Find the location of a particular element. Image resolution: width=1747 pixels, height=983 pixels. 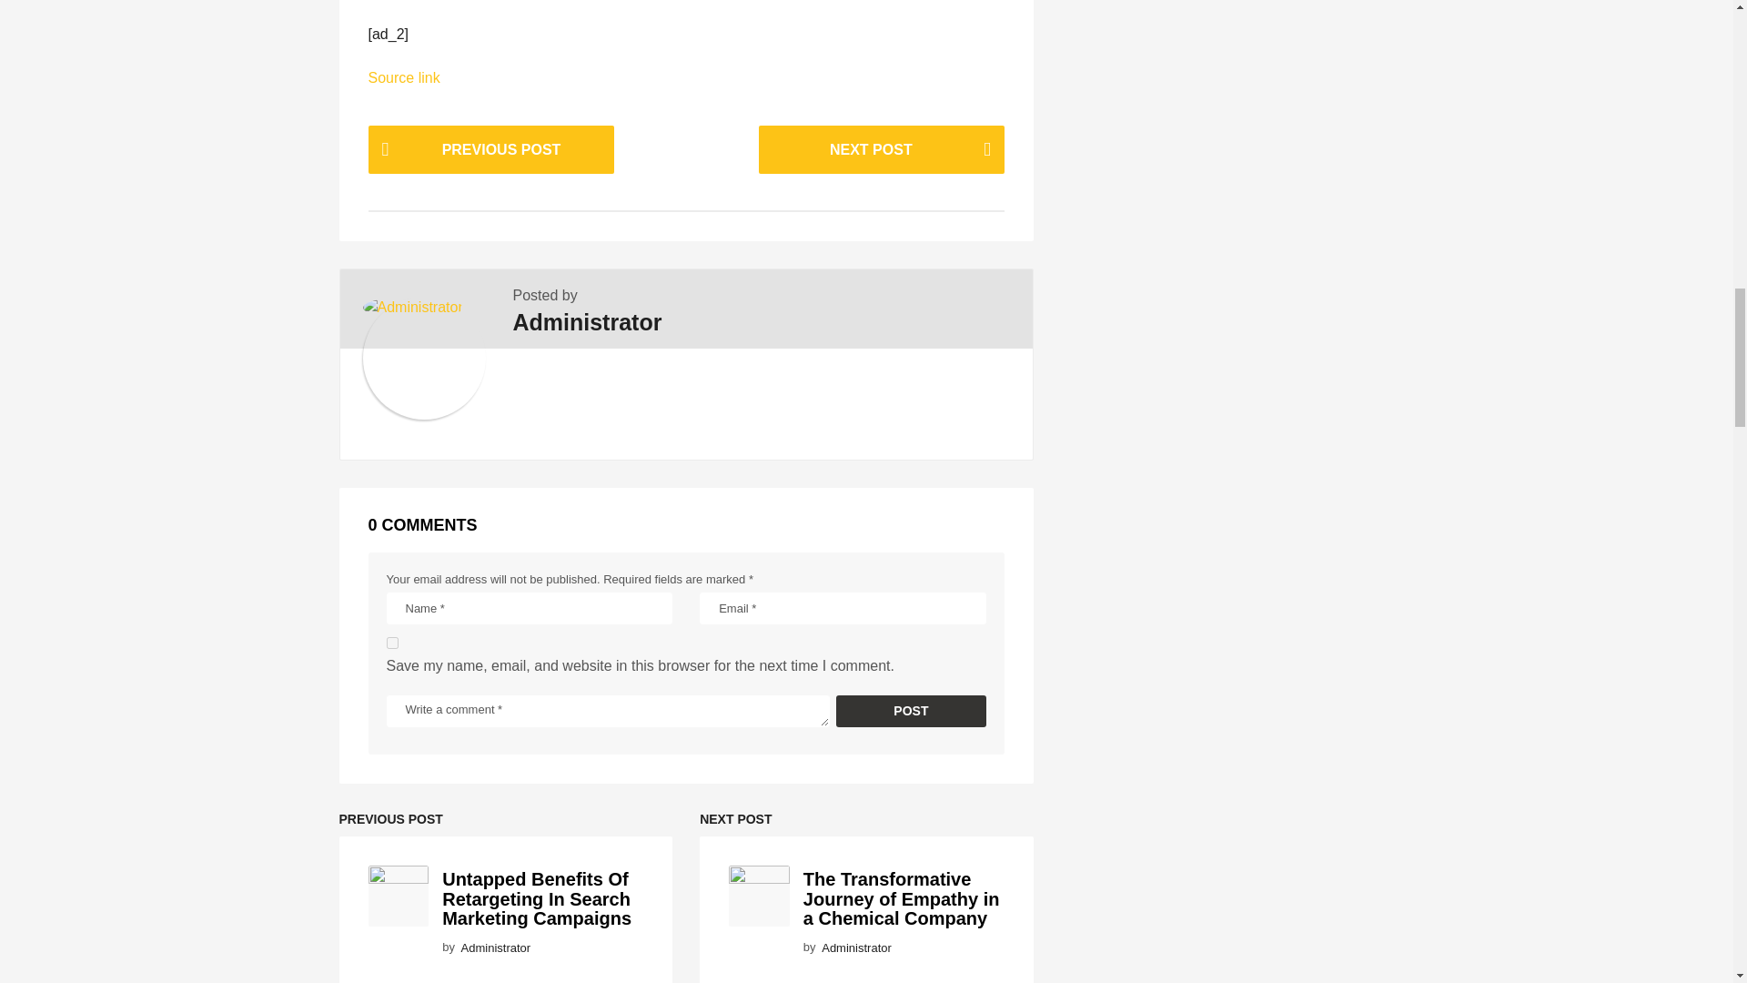

yes is located at coordinates (391, 643).